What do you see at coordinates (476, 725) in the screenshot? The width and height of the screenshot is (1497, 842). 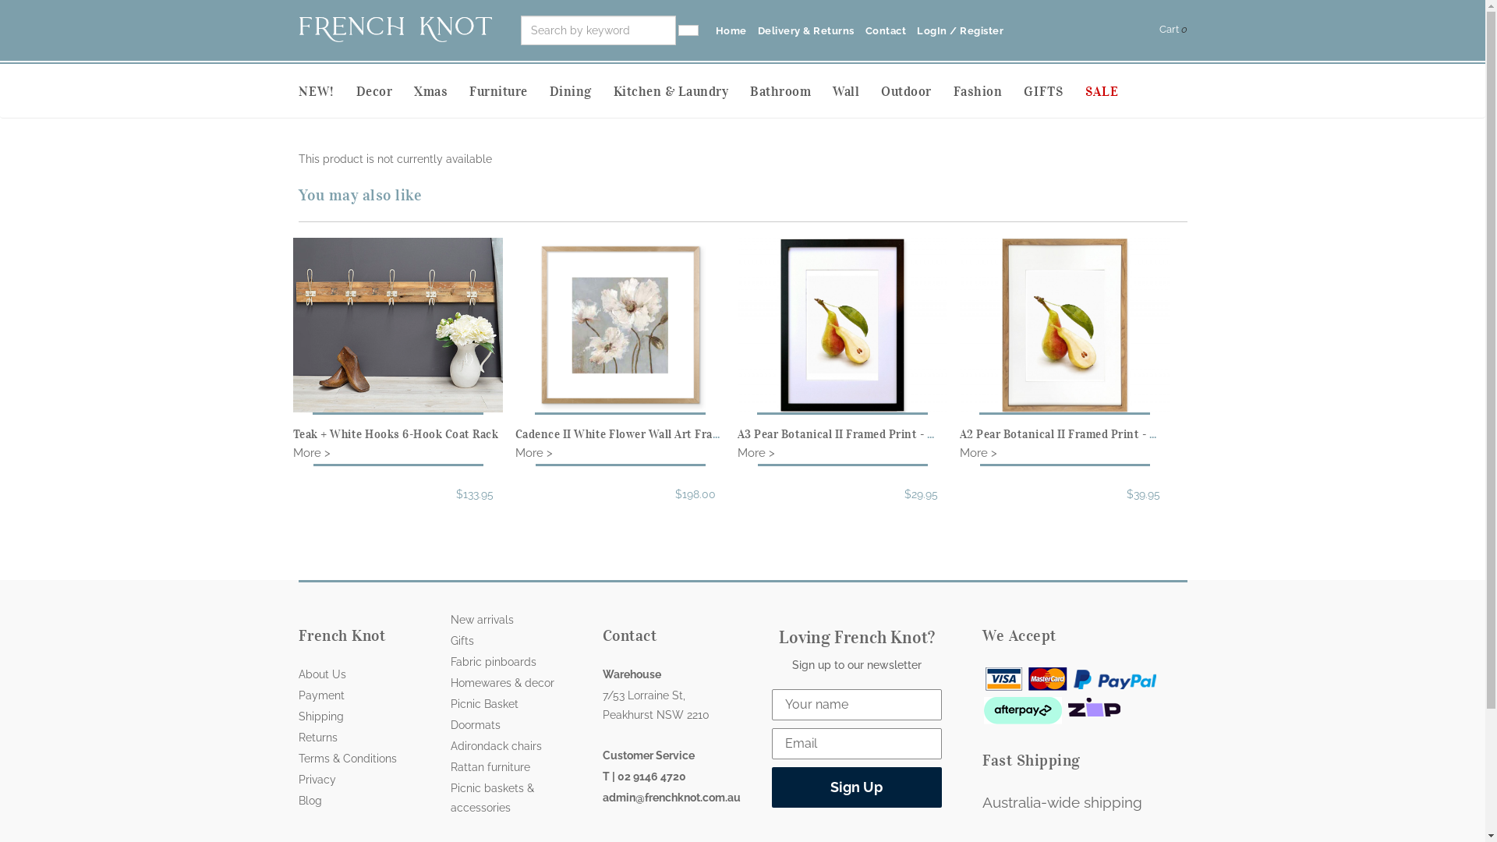 I see `Doormats` at bounding box center [476, 725].